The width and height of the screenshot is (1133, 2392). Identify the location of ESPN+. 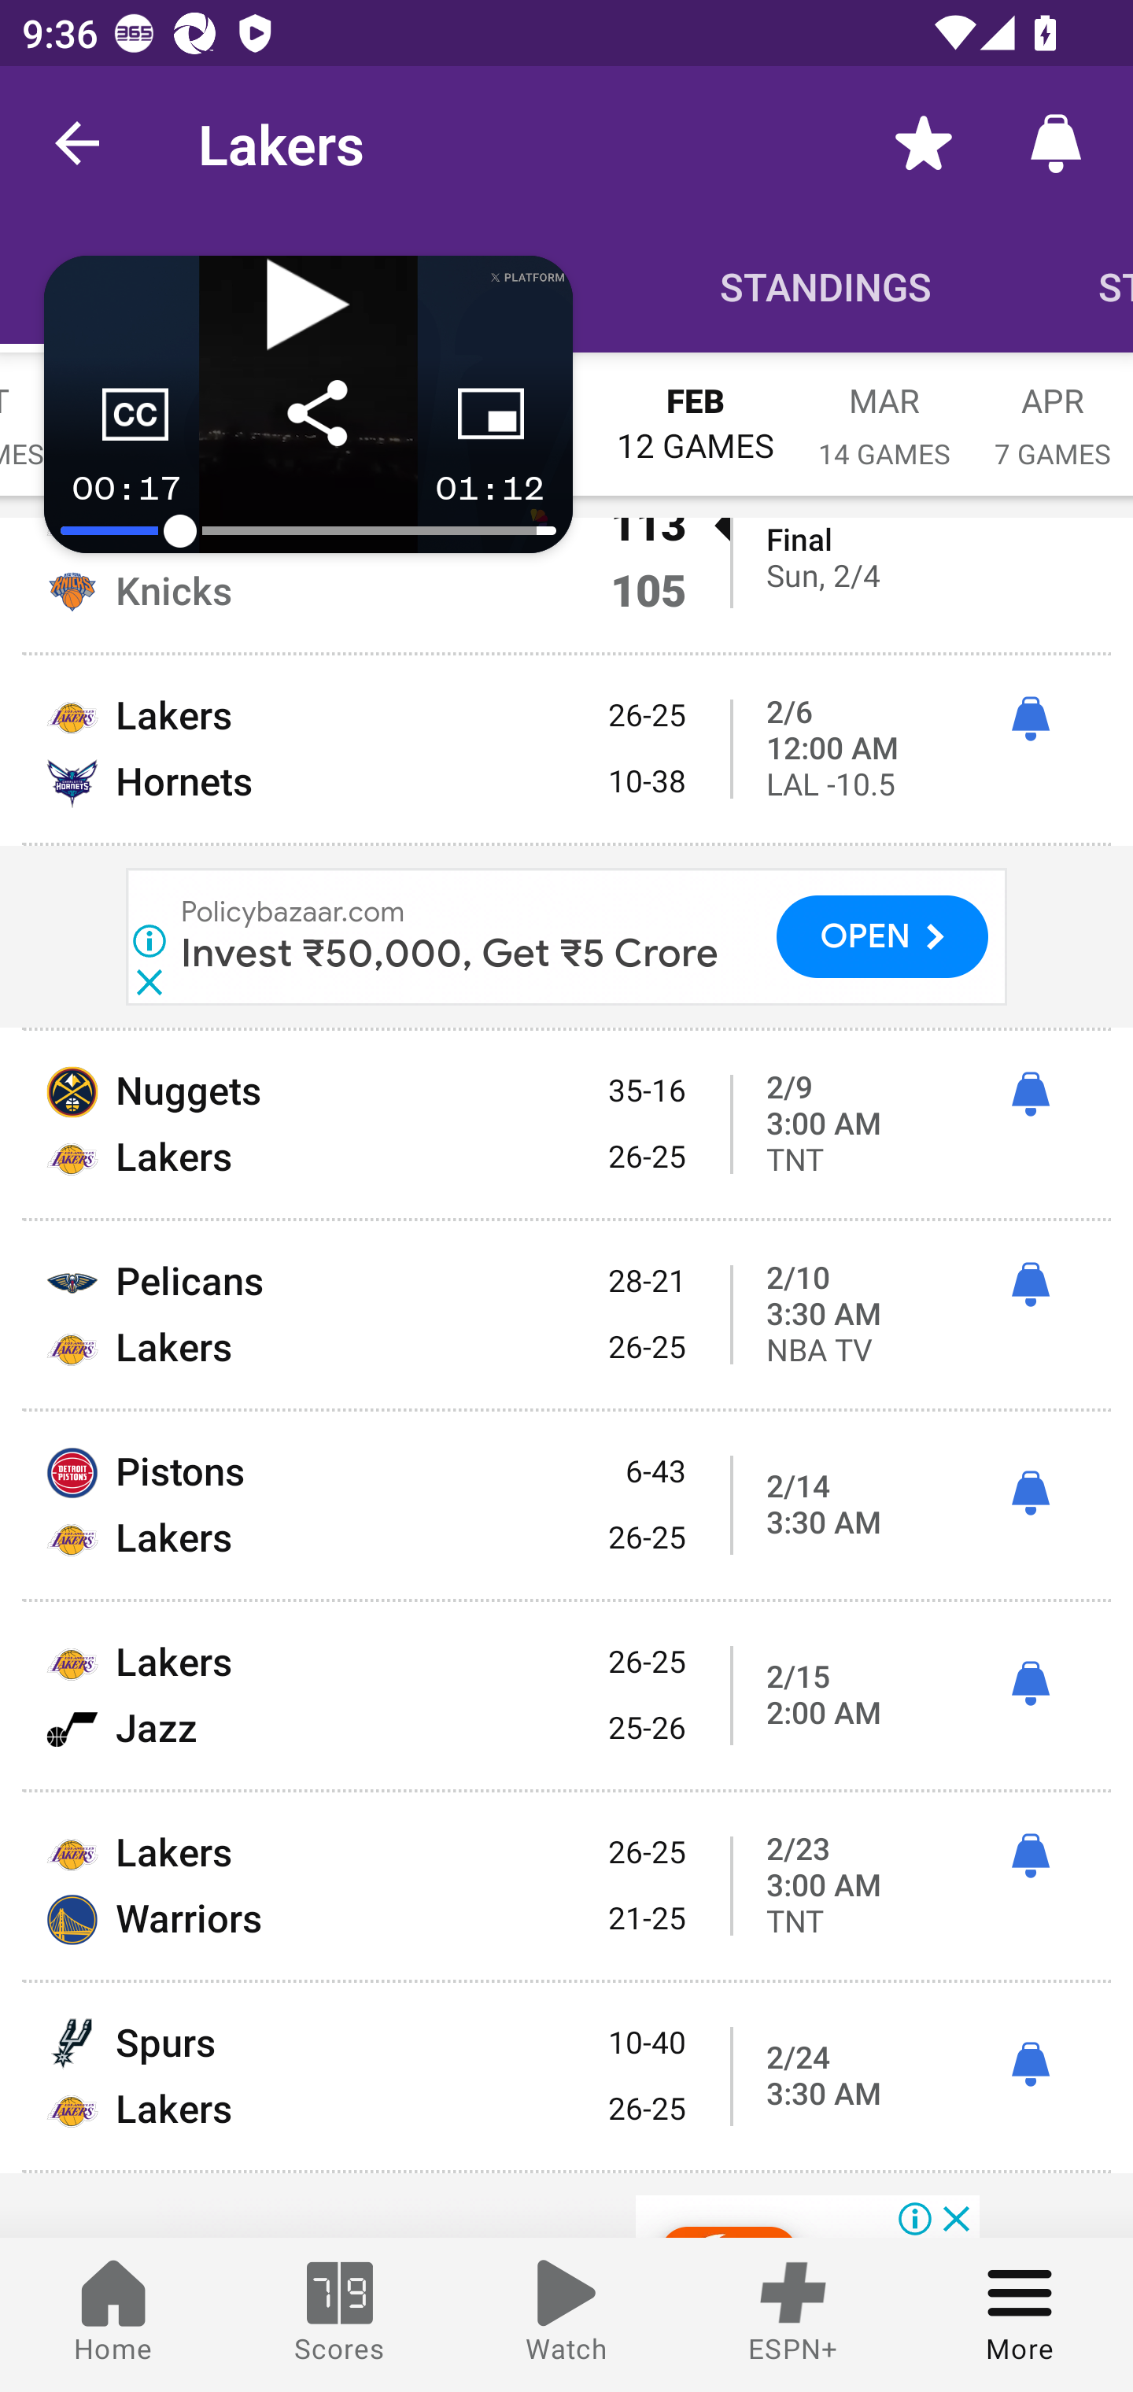
(793, 2315).